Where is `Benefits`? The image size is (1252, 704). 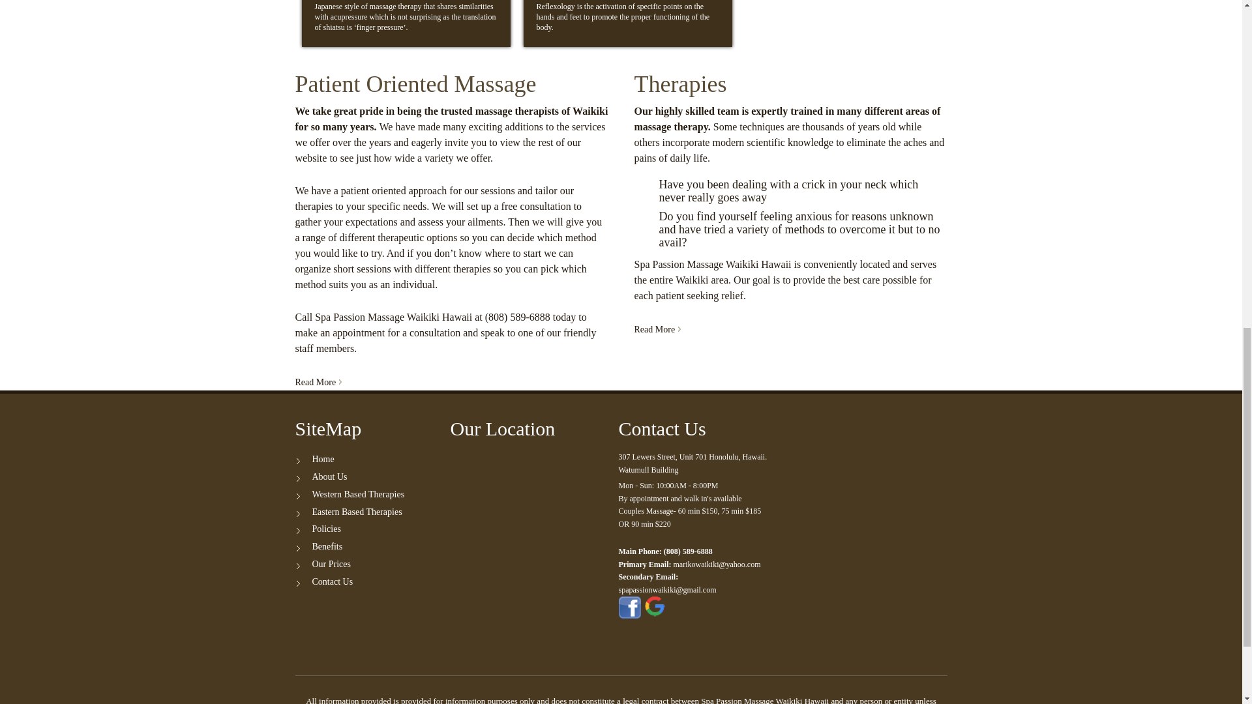 Benefits is located at coordinates (327, 546).